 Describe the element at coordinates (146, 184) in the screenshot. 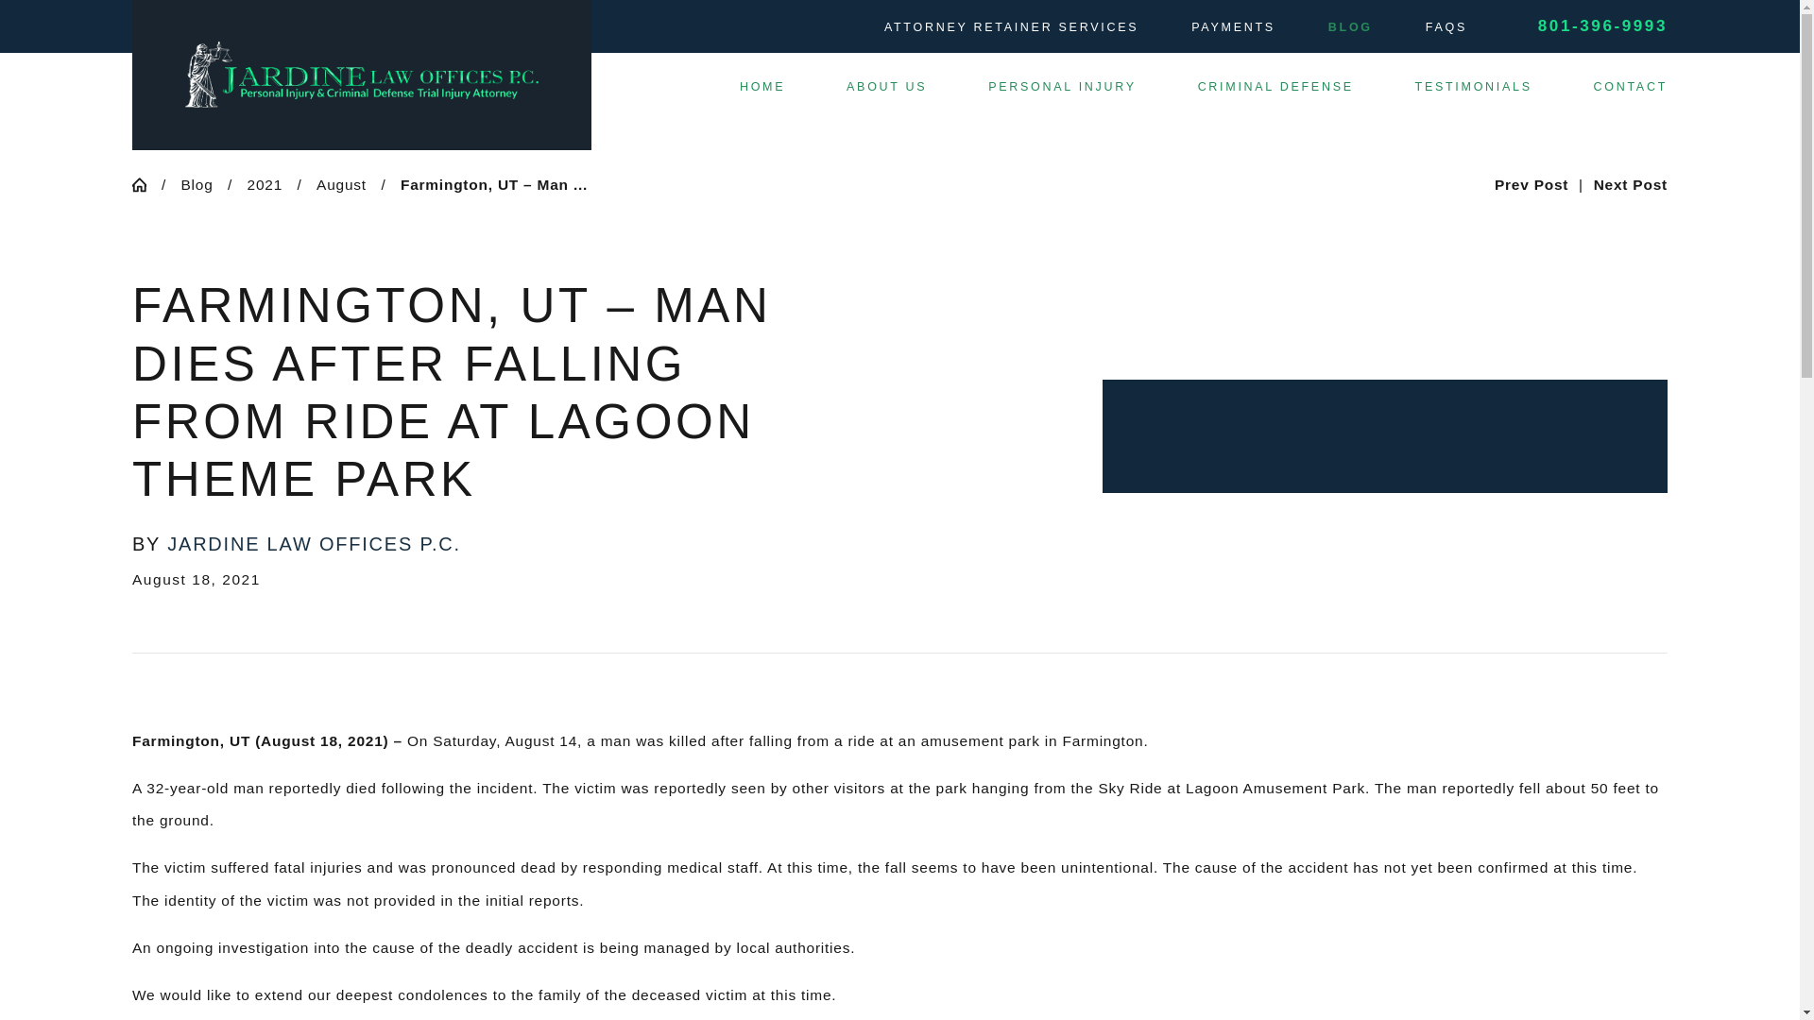

I see `Go Home` at that location.